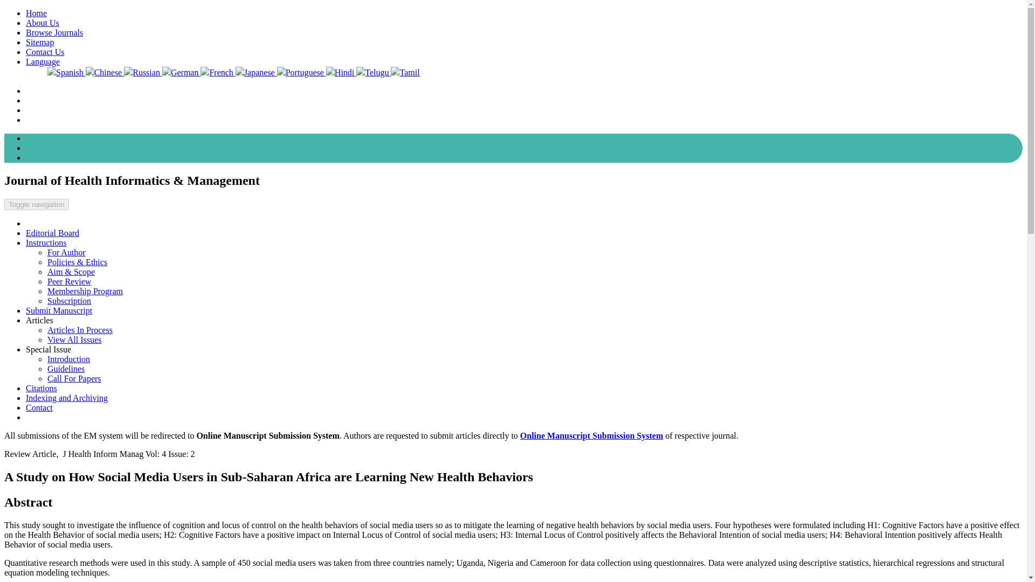 The width and height of the screenshot is (1035, 582). I want to click on View All Issues, so click(74, 339).